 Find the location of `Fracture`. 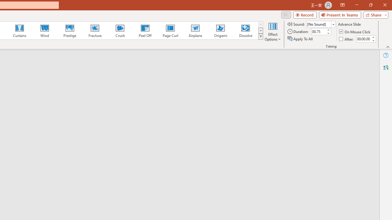

Fracture is located at coordinates (95, 31).